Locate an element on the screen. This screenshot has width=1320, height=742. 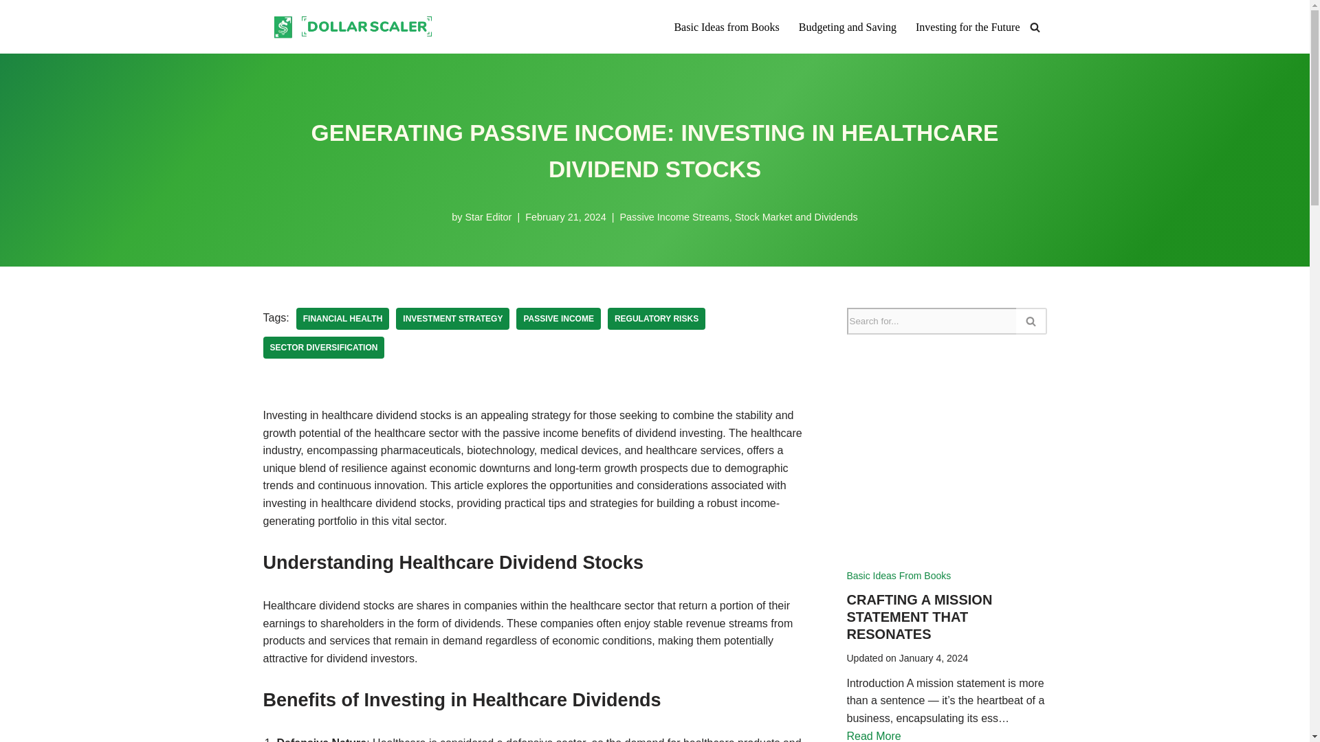
Budgeting and Saving is located at coordinates (847, 26).